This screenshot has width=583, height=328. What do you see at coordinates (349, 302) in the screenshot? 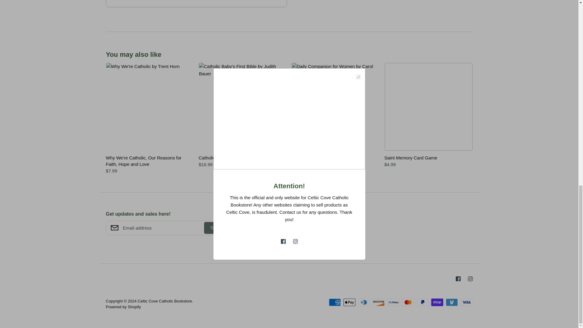
I see `Apple Pay` at bounding box center [349, 302].